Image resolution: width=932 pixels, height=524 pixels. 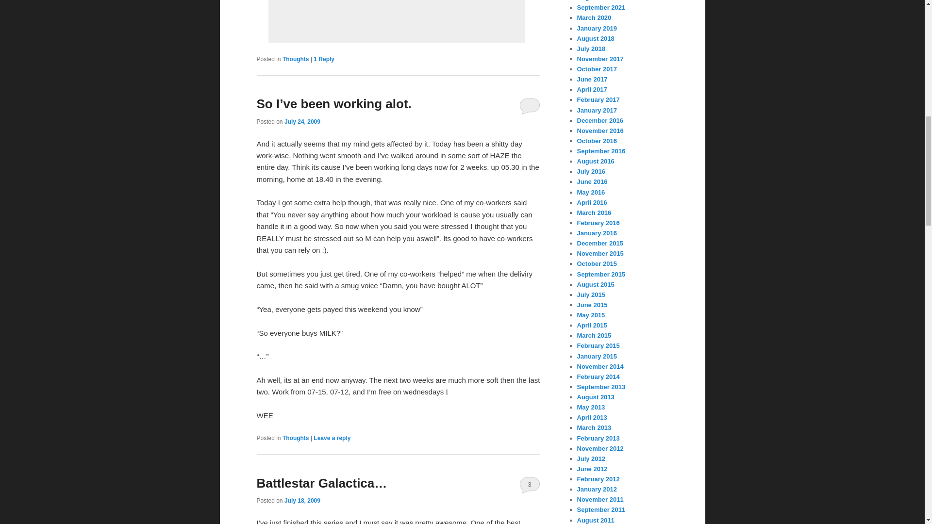 What do you see at coordinates (302, 122) in the screenshot?
I see `20:04` at bounding box center [302, 122].